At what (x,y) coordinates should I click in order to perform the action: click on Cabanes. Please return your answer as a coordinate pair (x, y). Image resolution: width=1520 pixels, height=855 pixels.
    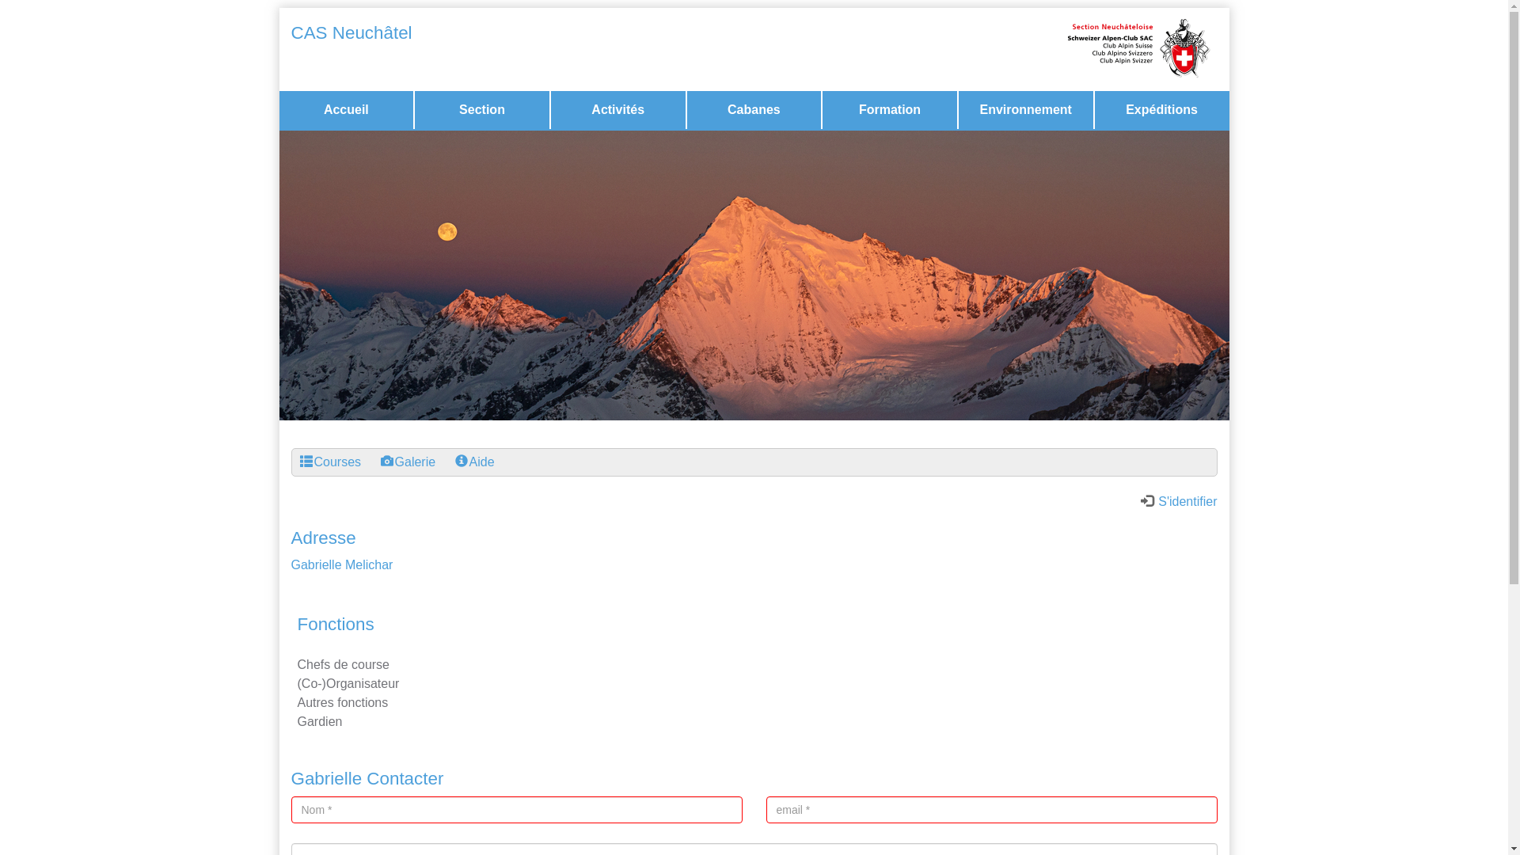
    Looking at the image, I should click on (754, 110).